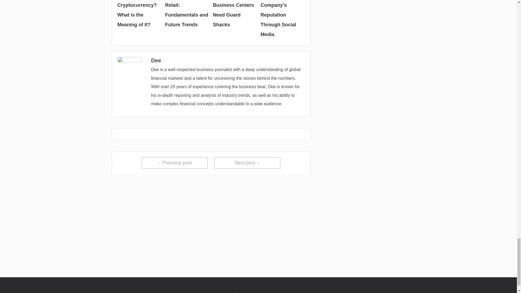 This screenshot has width=521, height=293. Describe the element at coordinates (187, 15) in the screenshot. I see `Understanding Retail: Fundamentals and Future Trends` at that location.